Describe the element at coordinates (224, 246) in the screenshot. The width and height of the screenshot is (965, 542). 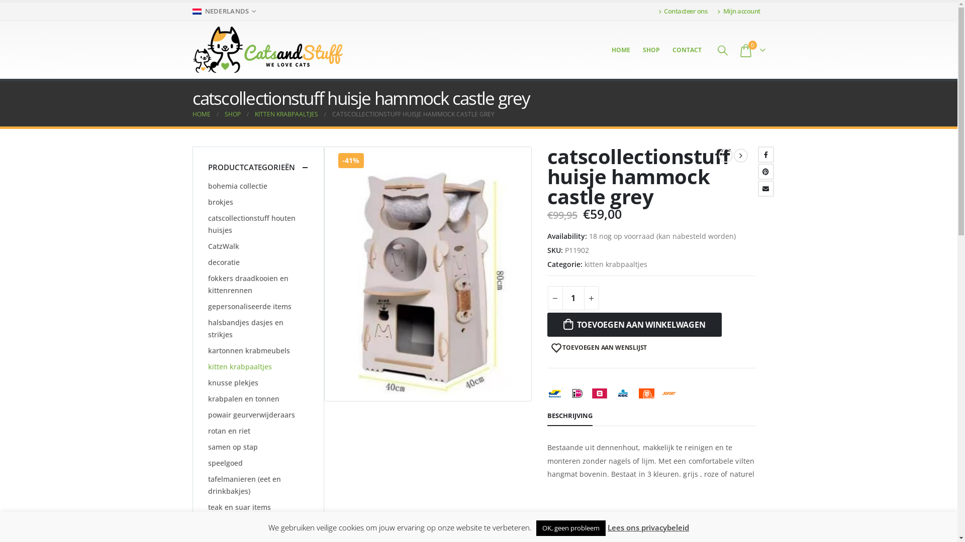
I see `CatzWalk` at that location.